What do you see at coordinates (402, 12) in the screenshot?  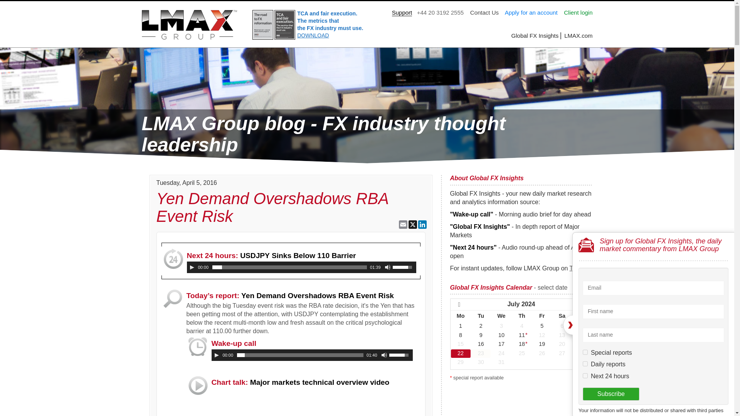 I see `Support` at bounding box center [402, 12].